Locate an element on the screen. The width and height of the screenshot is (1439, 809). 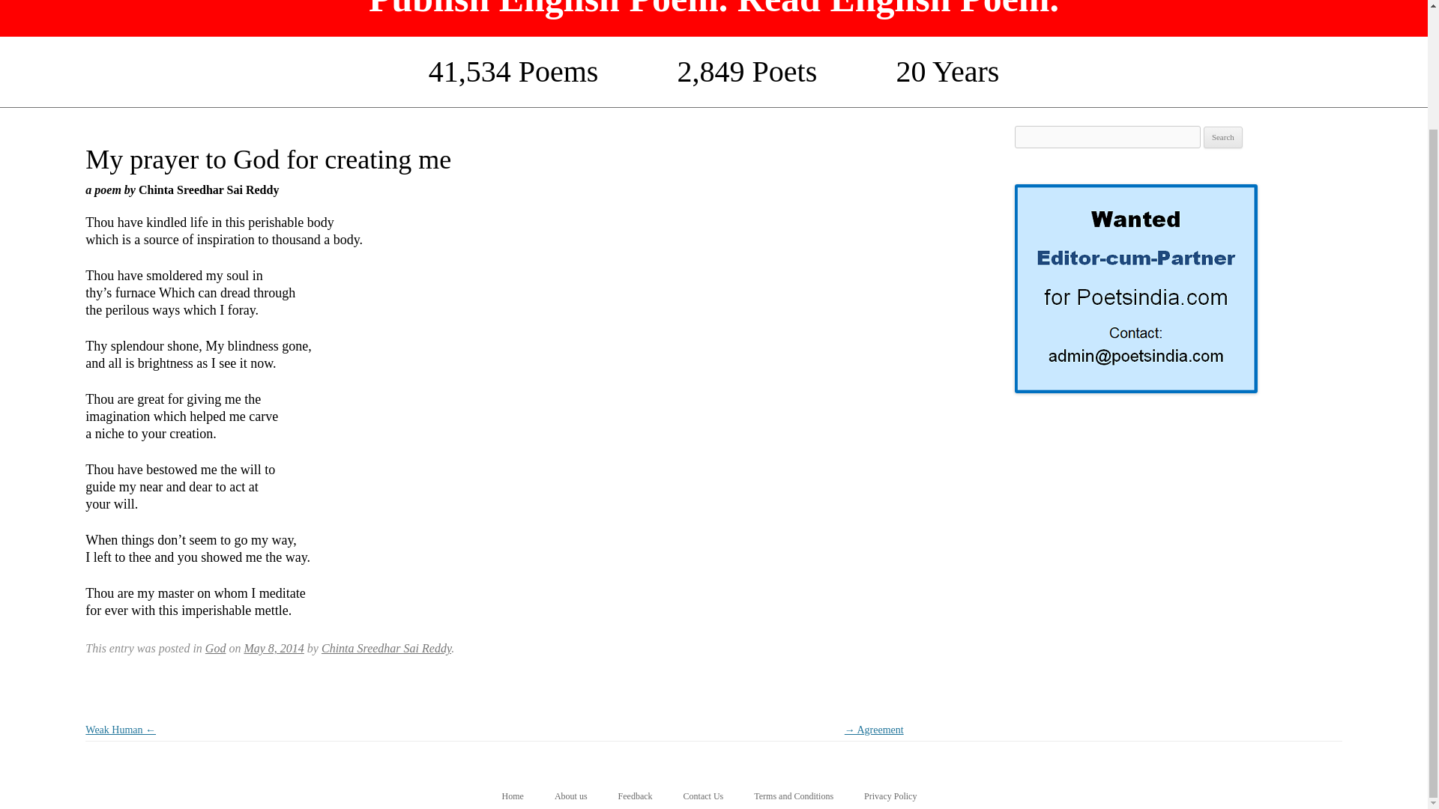
Terms and Conditions is located at coordinates (793, 796).